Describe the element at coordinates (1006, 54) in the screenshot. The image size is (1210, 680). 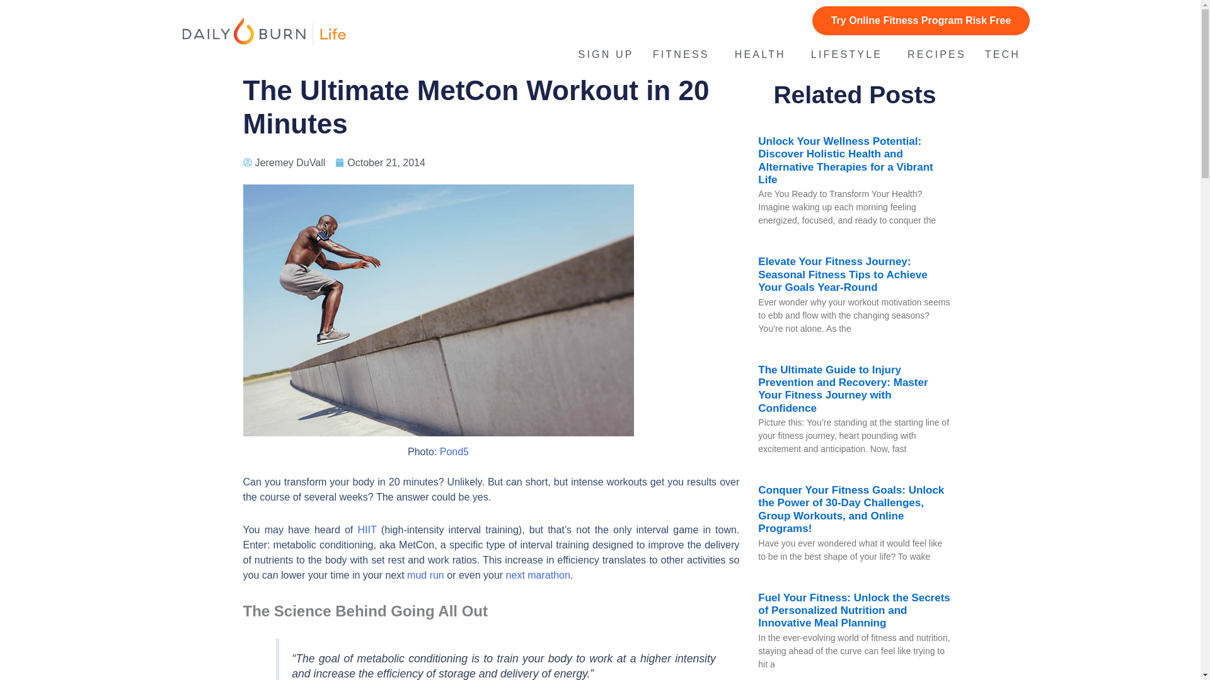
I see `TECH` at that location.